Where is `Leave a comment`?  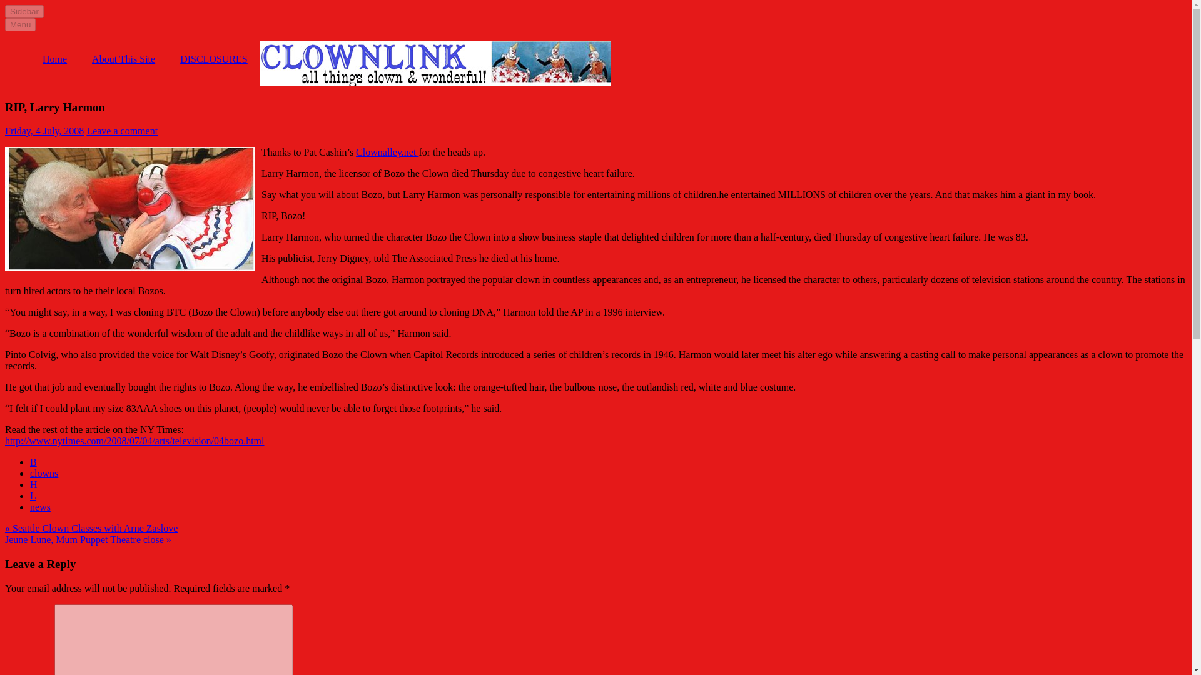
Leave a comment is located at coordinates (121, 131).